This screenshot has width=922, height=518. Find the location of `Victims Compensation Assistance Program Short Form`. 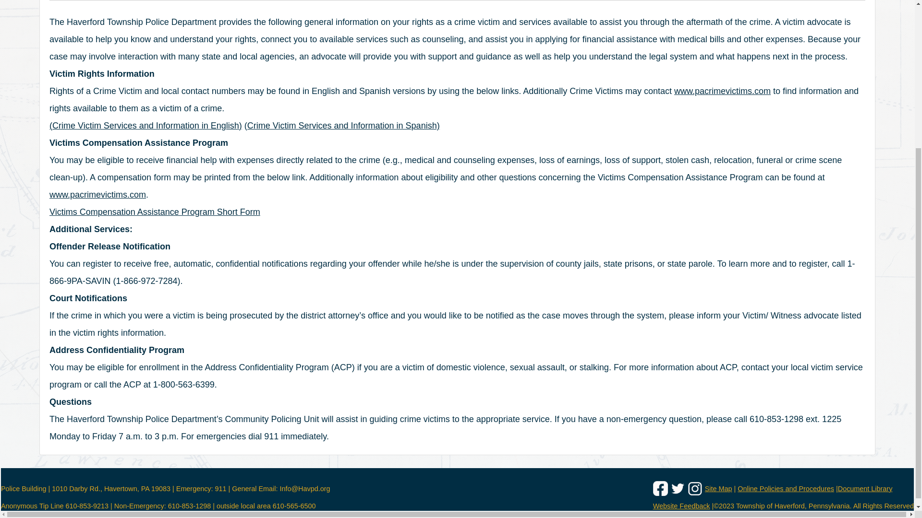

Victims Compensation Assistance Program Short Form is located at coordinates (155, 212).